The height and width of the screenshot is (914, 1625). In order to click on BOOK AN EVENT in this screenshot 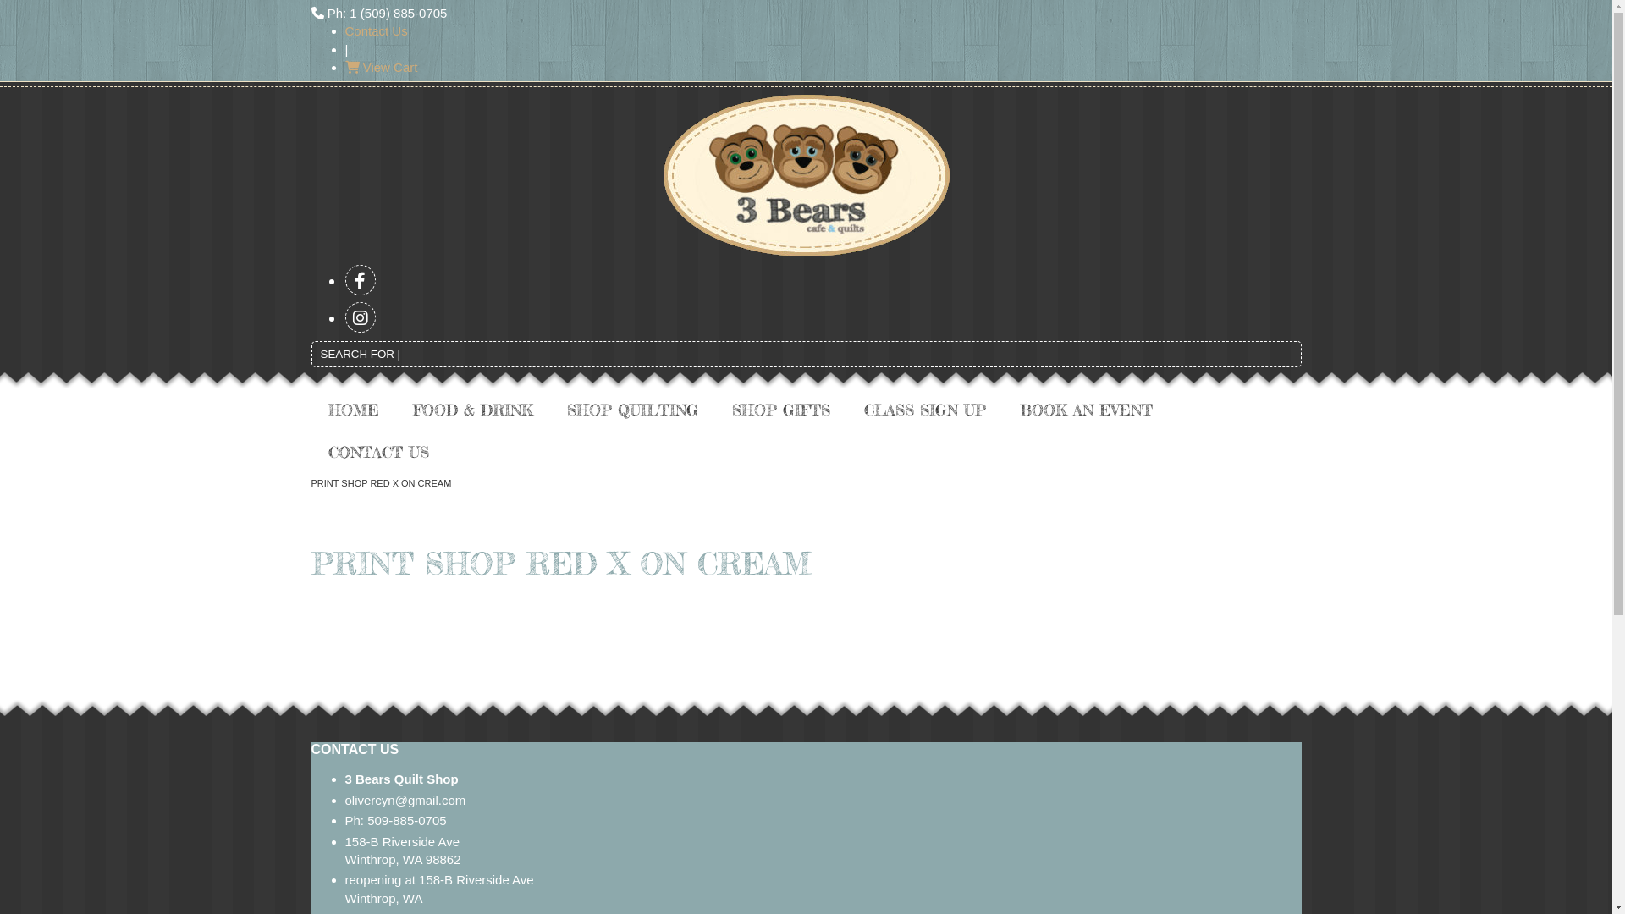, I will do `click(1085, 410)`.